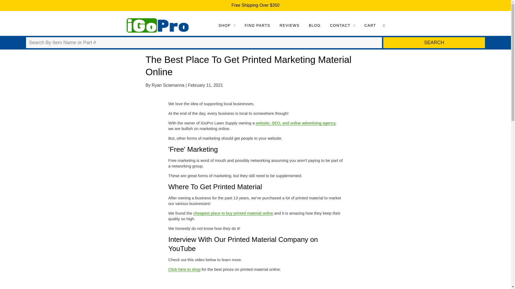 The width and height of the screenshot is (515, 289). What do you see at coordinates (434, 43) in the screenshot?
I see `SEARCH` at bounding box center [434, 43].